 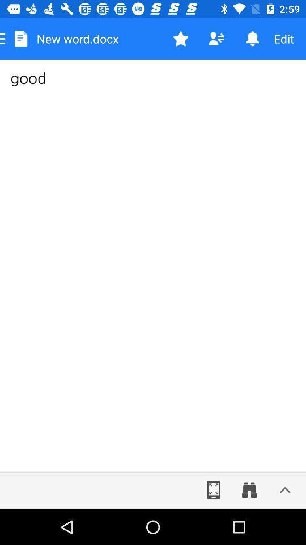 What do you see at coordinates (214, 490) in the screenshot?
I see `full screen` at bounding box center [214, 490].